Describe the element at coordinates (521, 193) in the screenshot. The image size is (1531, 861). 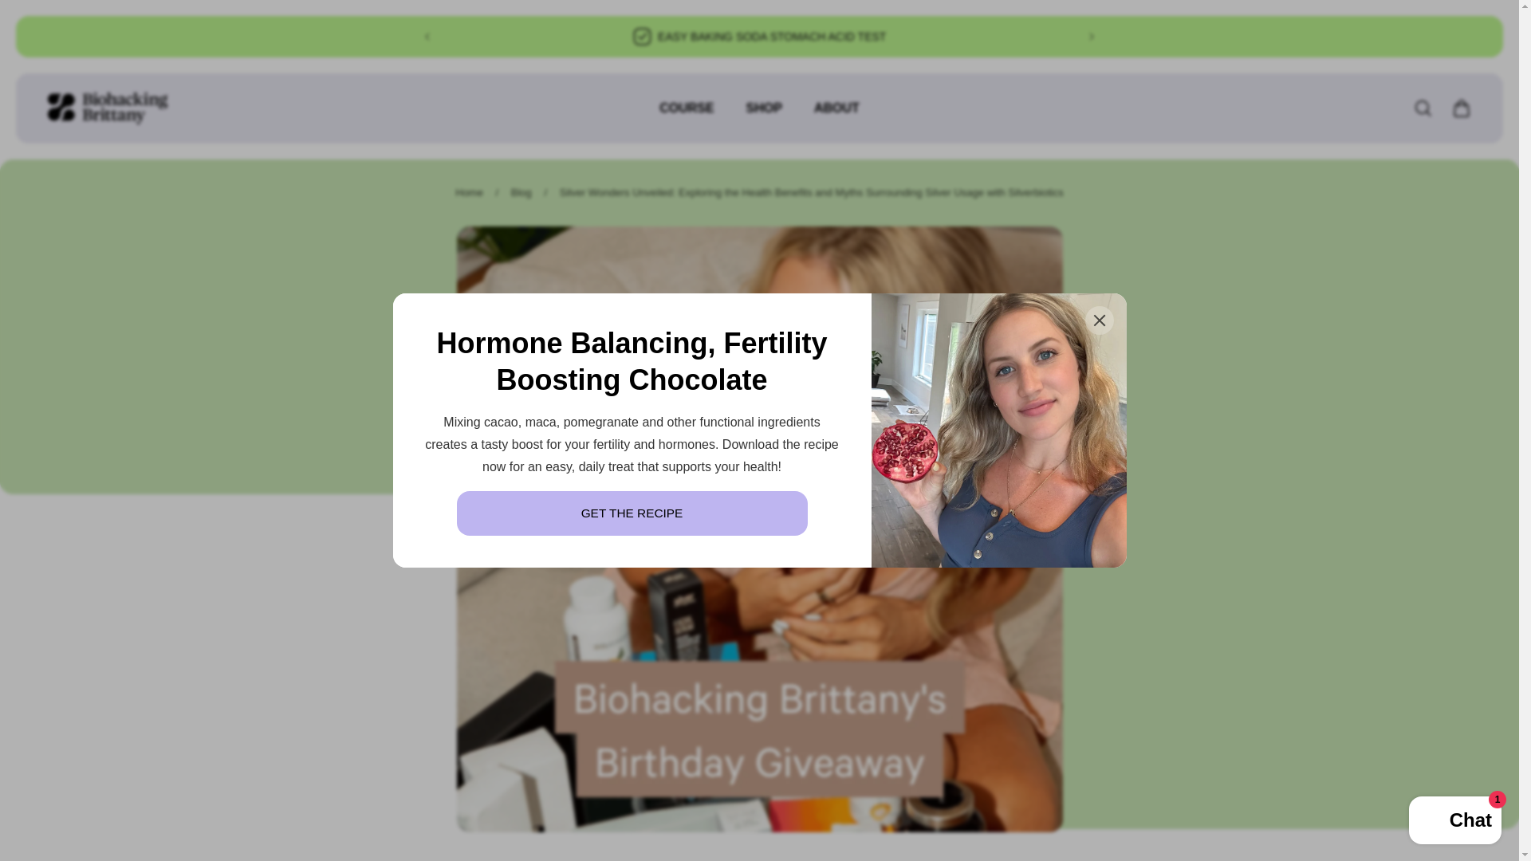
I see `Blog` at that location.